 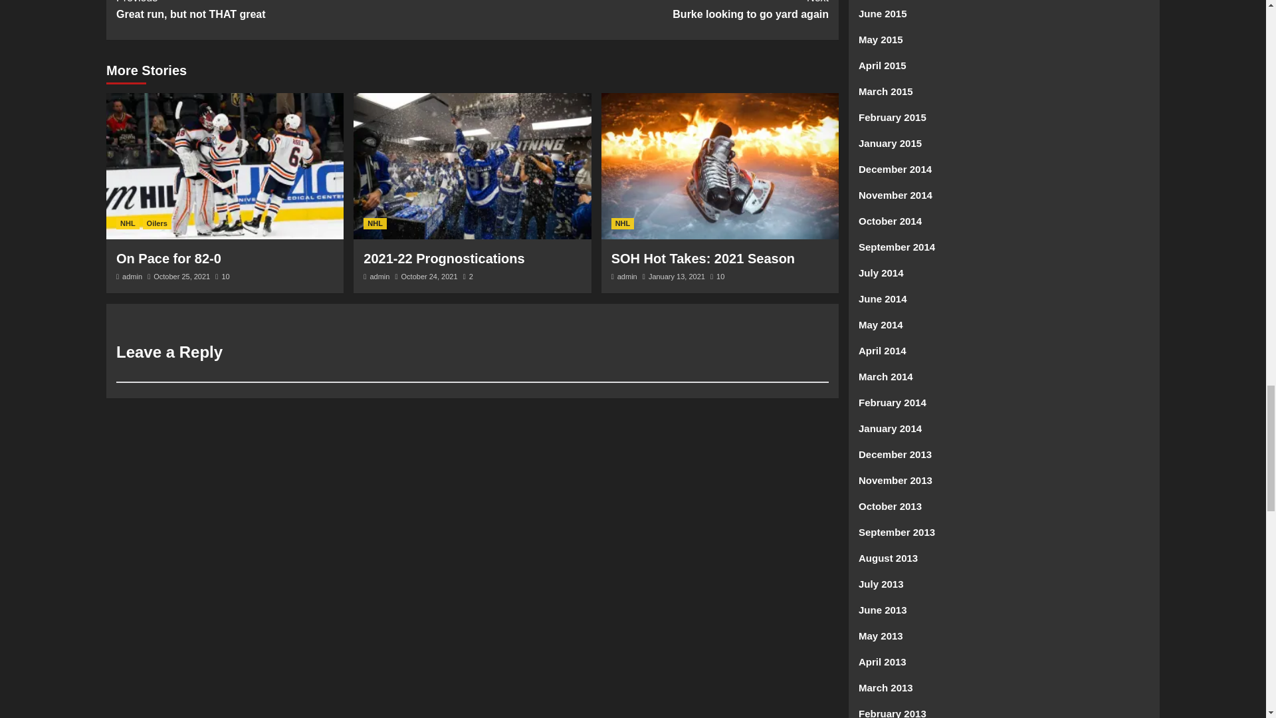 I want to click on NHL, so click(x=132, y=277).